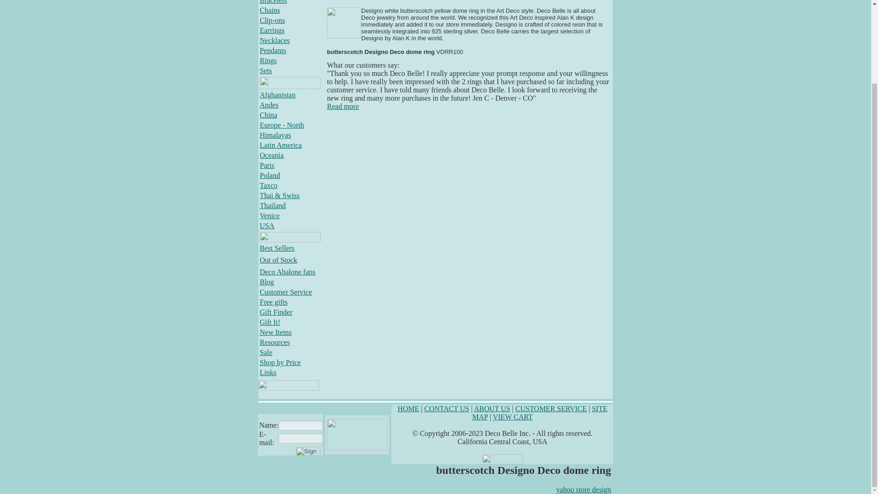  What do you see at coordinates (273, 2) in the screenshot?
I see `Bracelets` at bounding box center [273, 2].